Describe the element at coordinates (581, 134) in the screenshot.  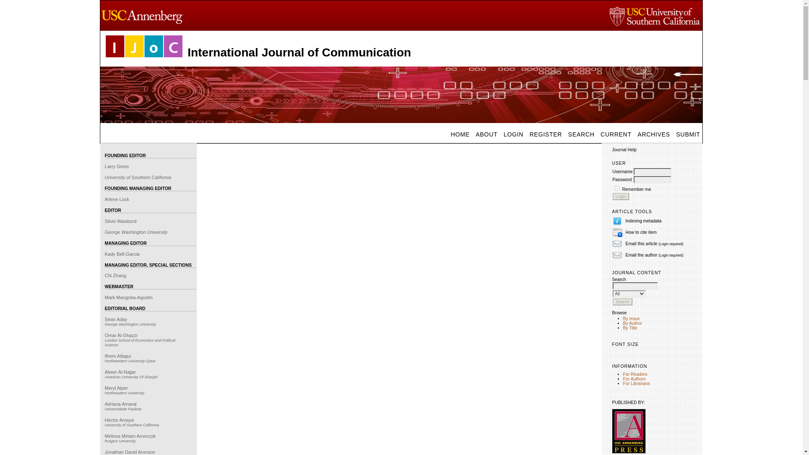
I see `SEARCH` at that location.